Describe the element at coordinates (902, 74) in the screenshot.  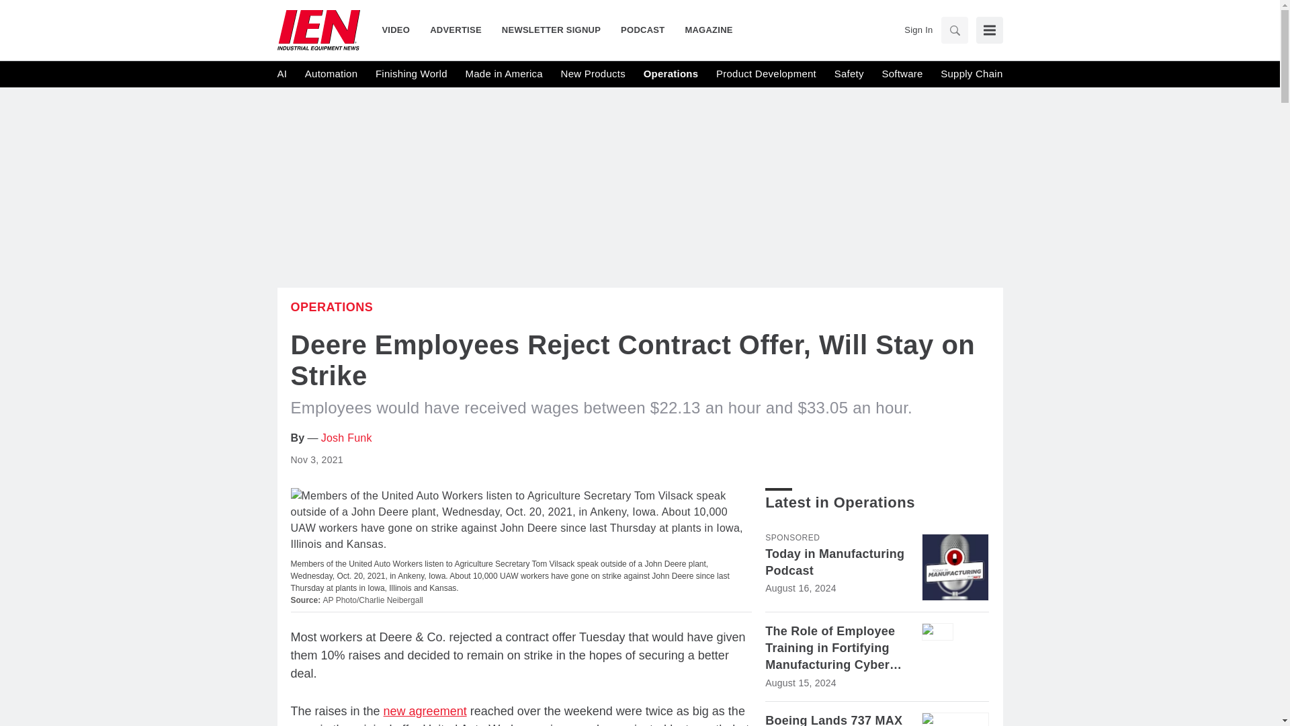
I see `Software` at that location.